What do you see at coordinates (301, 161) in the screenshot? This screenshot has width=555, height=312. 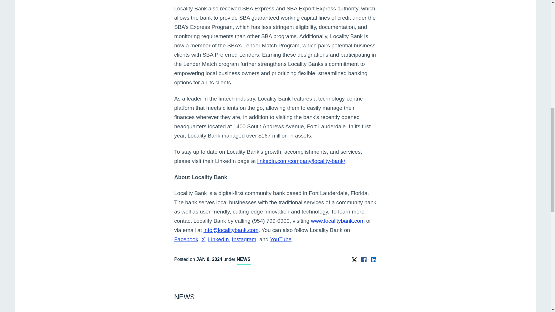 I see `Locality Bank's LinkedIn` at bounding box center [301, 161].